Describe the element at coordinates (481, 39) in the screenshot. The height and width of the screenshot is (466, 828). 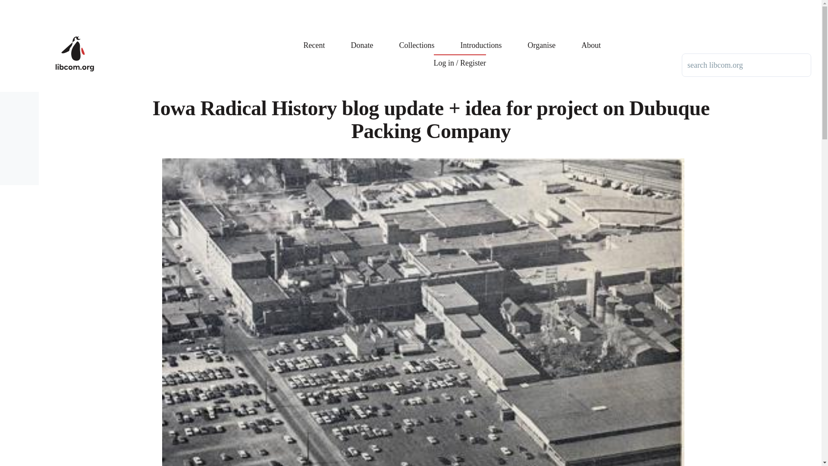
I see `Introductions` at that location.